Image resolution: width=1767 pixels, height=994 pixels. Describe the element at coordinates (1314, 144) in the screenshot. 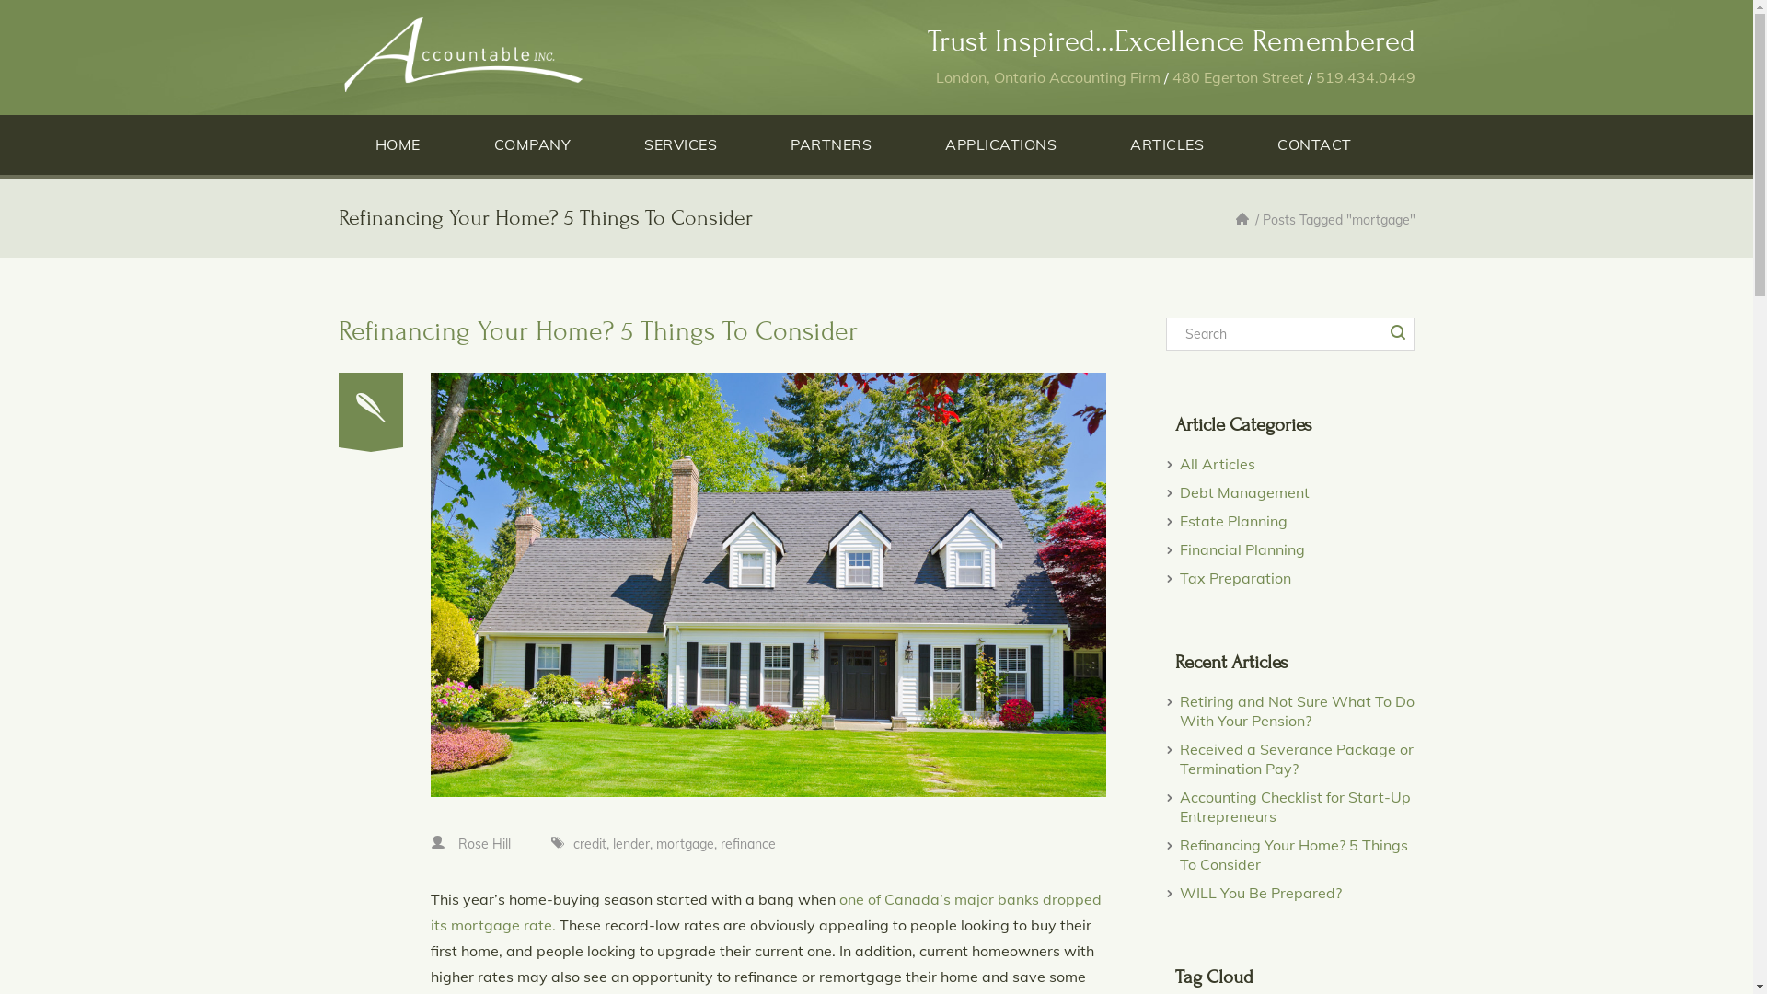

I see `CONTACT` at that location.